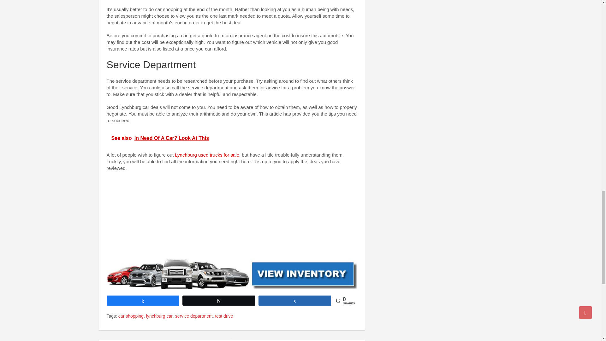  Describe the element at coordinates (131, 316) in the screenshot. I see `car shopping` at that location.